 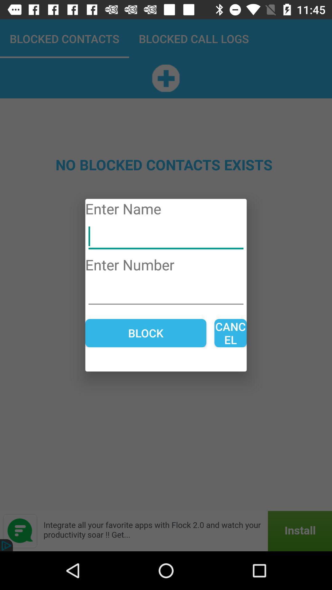 I want to click on press icon next to the cancel item, so click(x=146, y=333).